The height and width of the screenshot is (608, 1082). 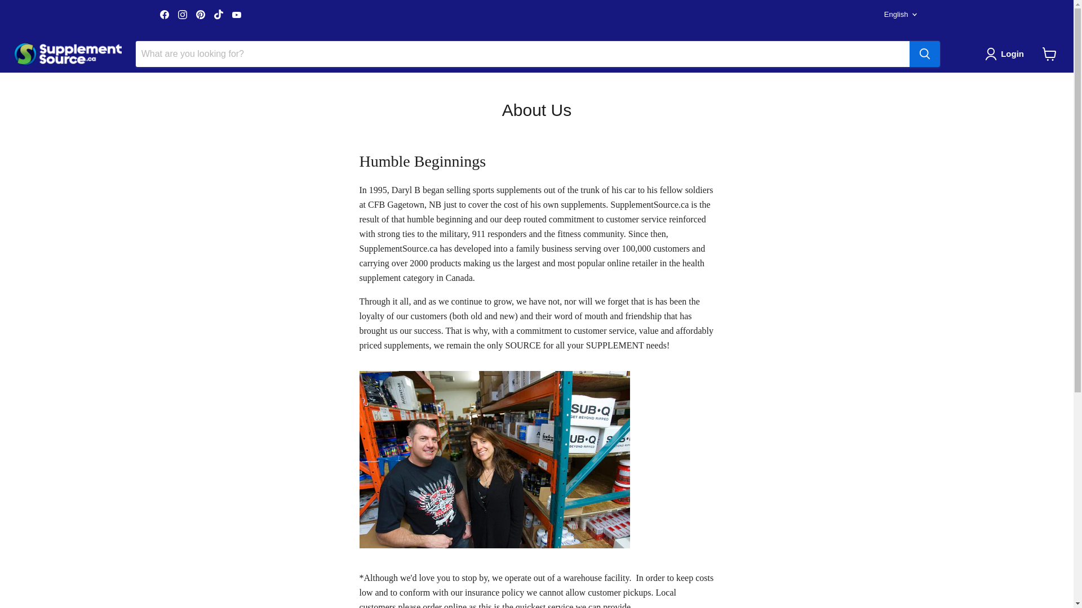 What do you see at coordinates (236, 14) in the screenshot?
I see `YouTube` at bounding box center [236, 14].